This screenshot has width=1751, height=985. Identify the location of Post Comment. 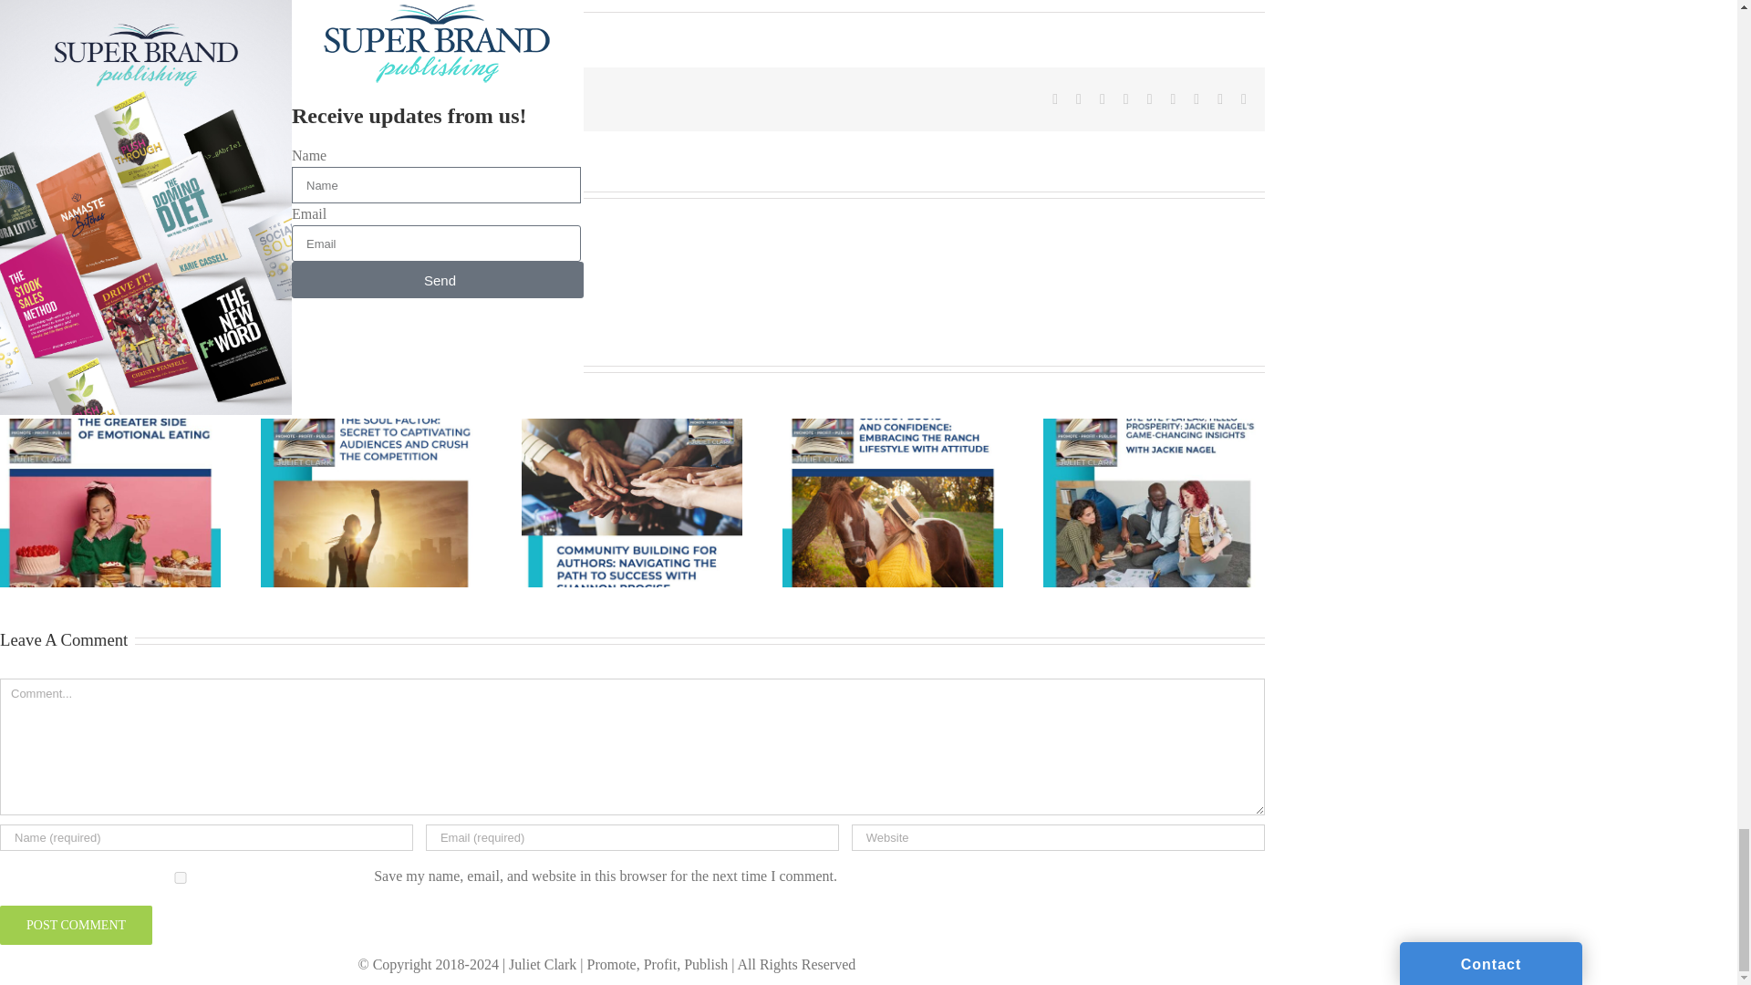
(77, 925).